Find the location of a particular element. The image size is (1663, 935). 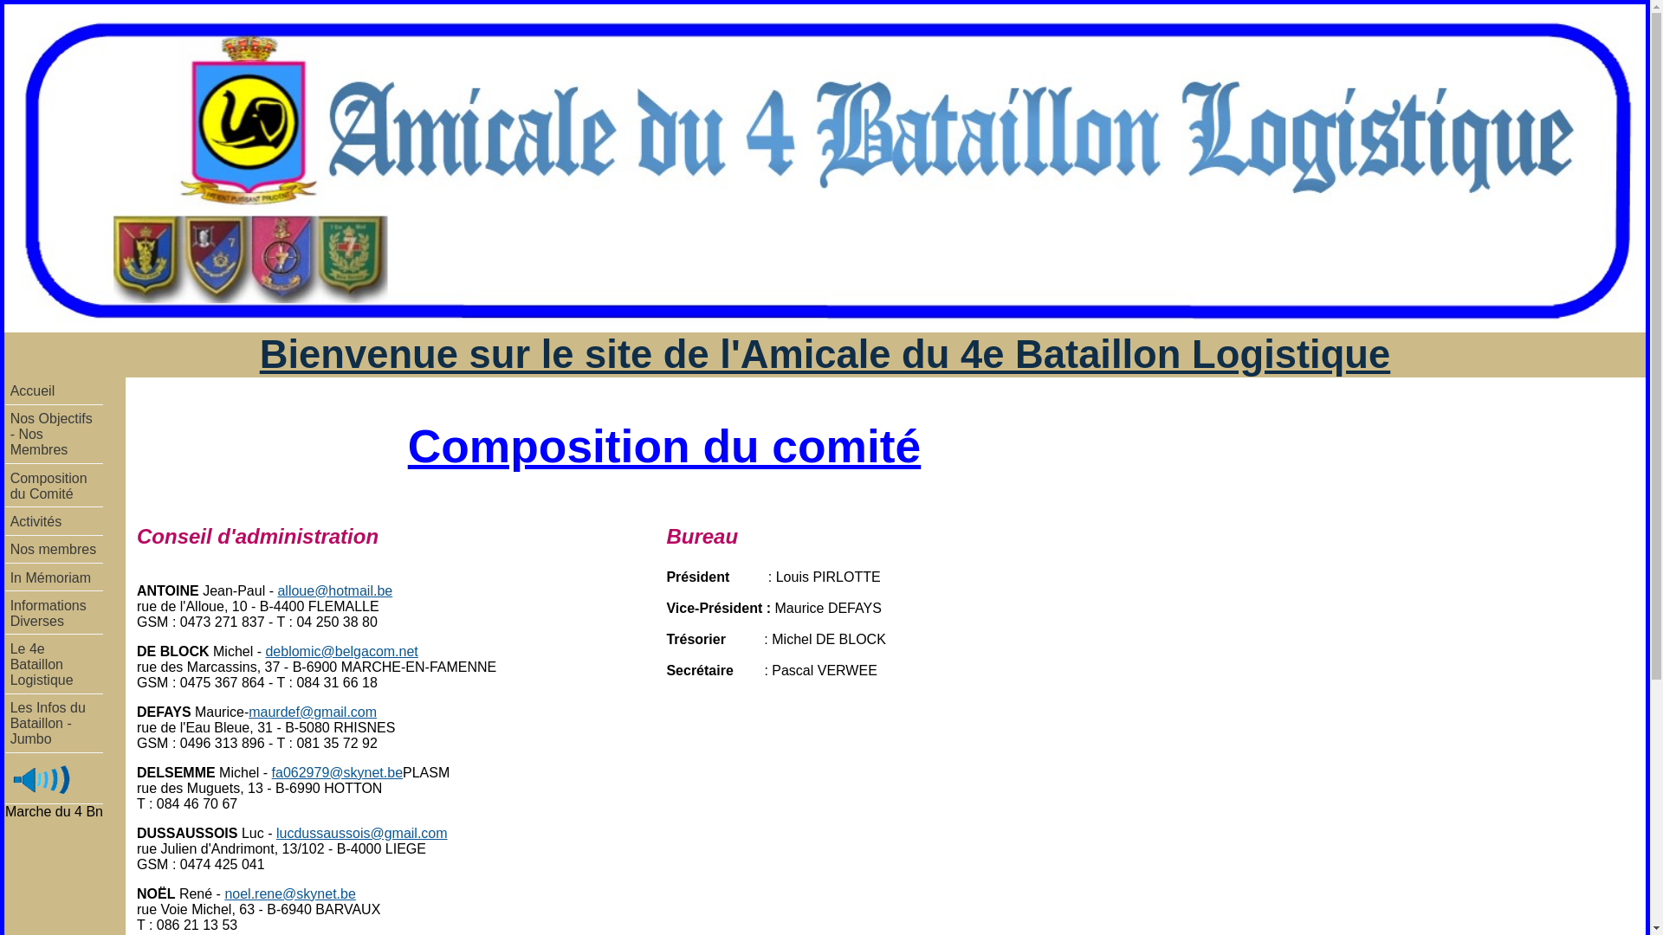

Nos membres is located at coordinates (54, 551).